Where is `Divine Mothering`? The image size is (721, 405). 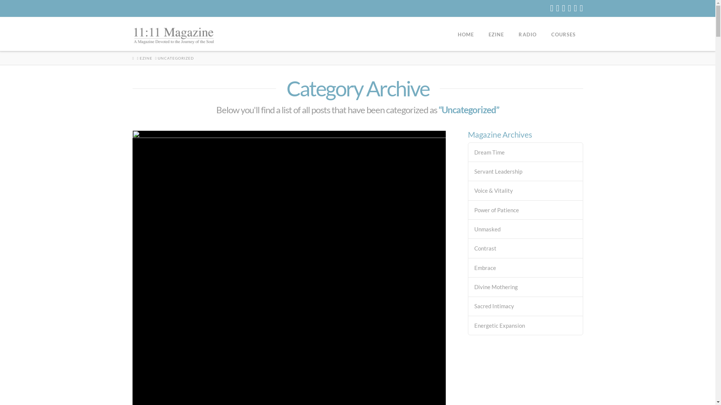
Divine Mothering is located at coordinates (526, 287).